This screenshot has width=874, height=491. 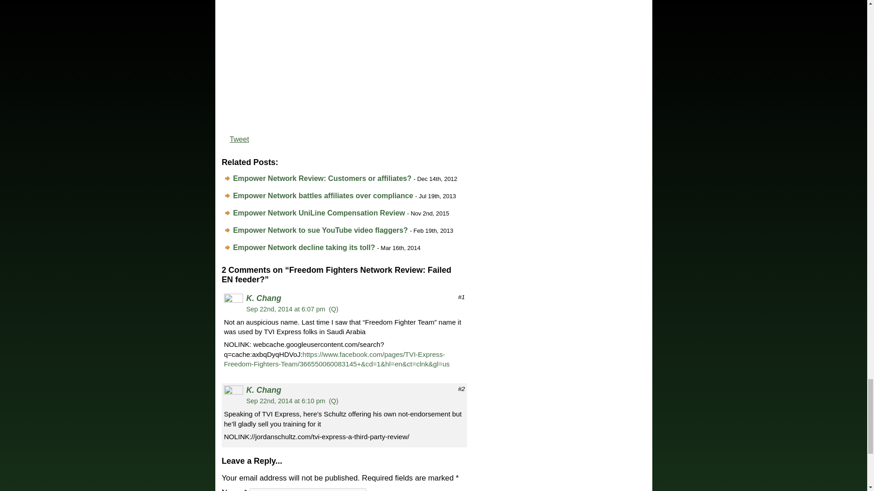 I want to click on Tweet, so click(x=239, y=139).